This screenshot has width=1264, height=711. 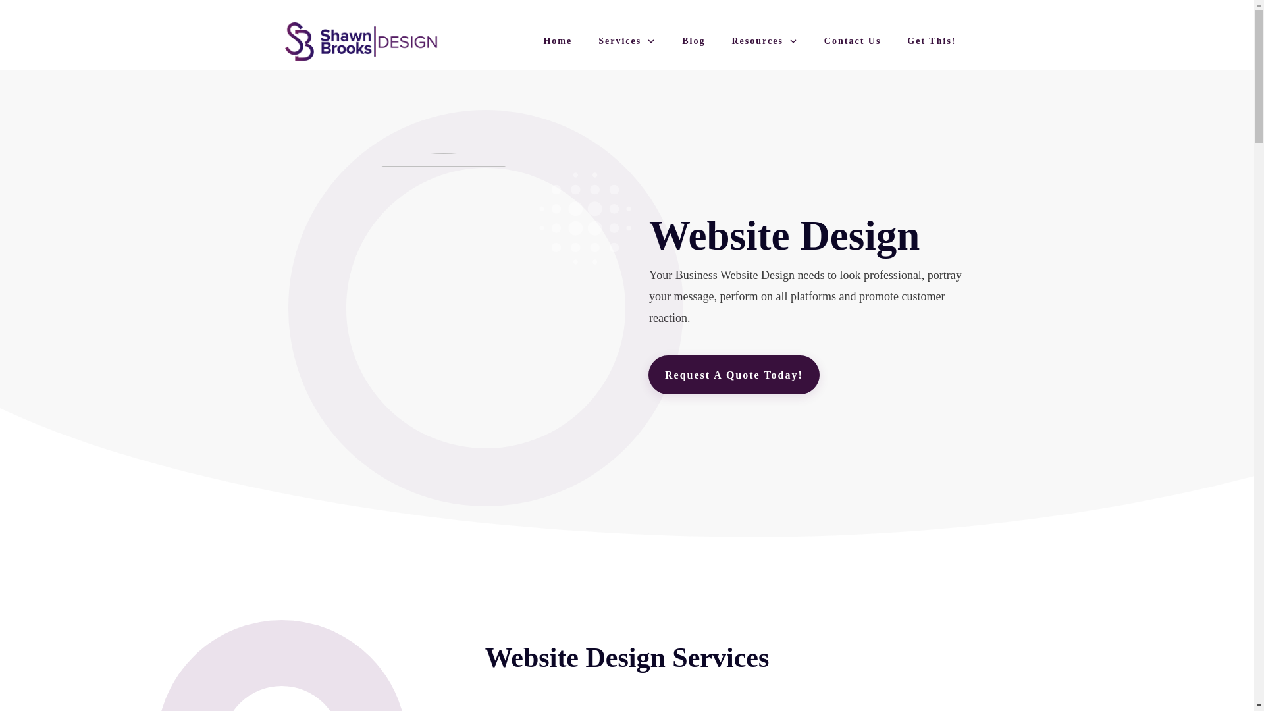 What do you see at coordinates (627, 41) in the screenshot?
I see `Services` at bounding box center [627, 41].